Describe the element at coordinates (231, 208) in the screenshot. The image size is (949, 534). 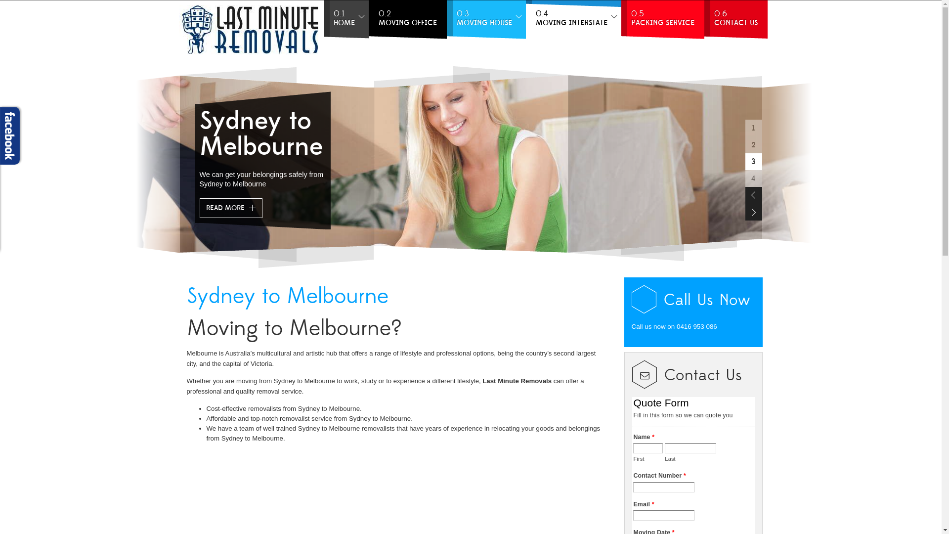
I see `READ MORE` at that location.